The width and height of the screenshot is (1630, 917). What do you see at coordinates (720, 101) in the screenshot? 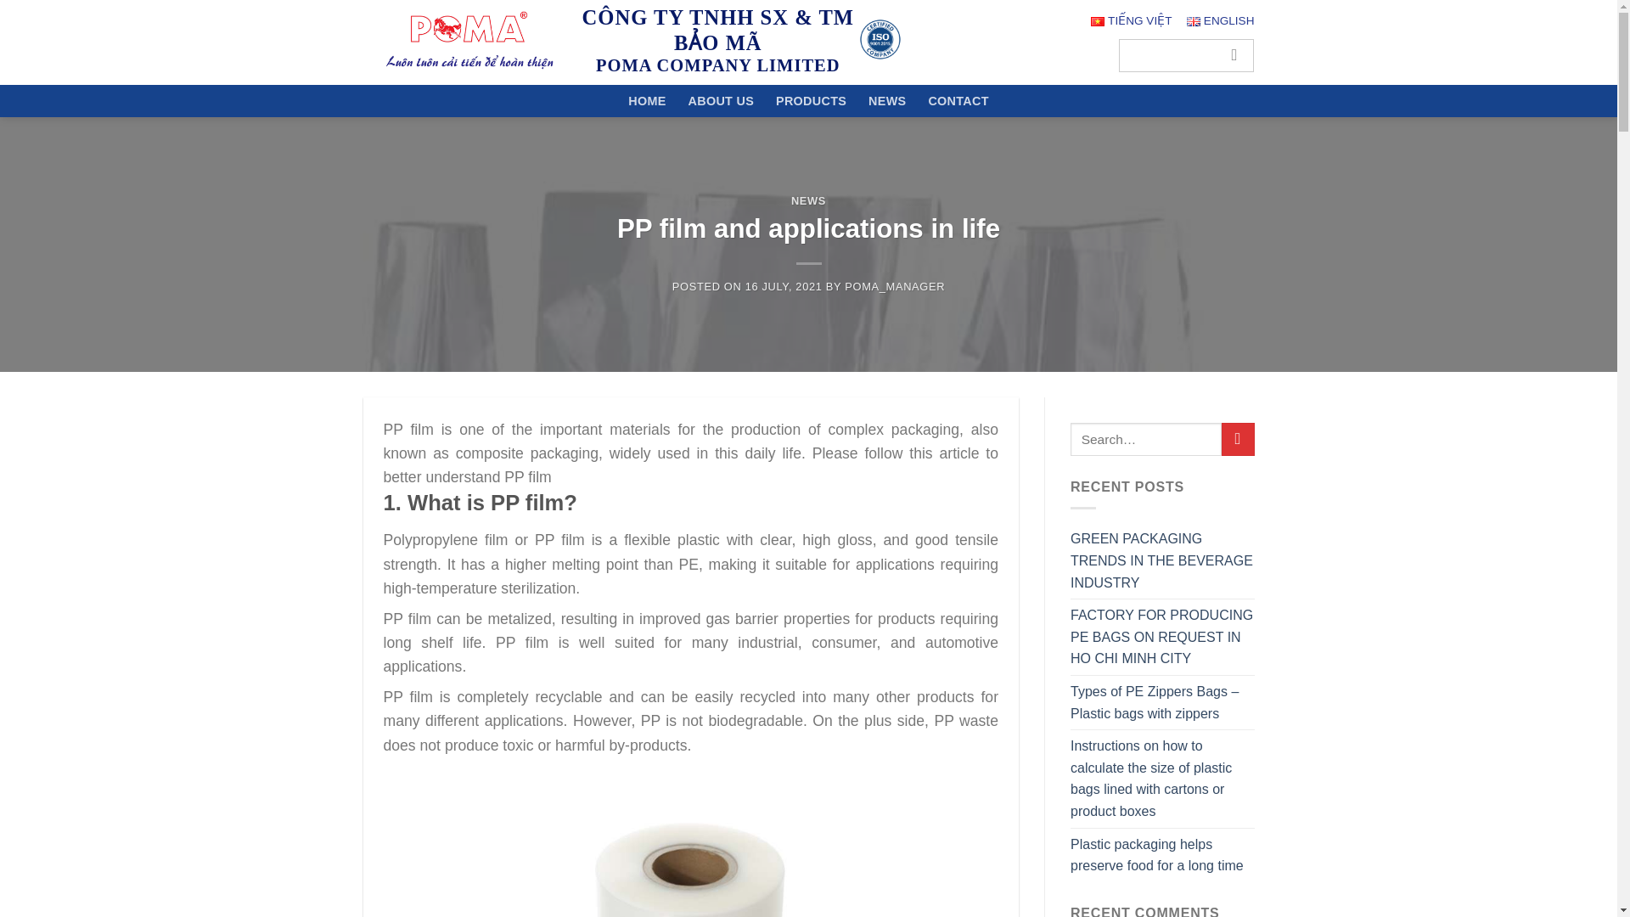
I see `ABOUT US` at bounding box center [720, 101].